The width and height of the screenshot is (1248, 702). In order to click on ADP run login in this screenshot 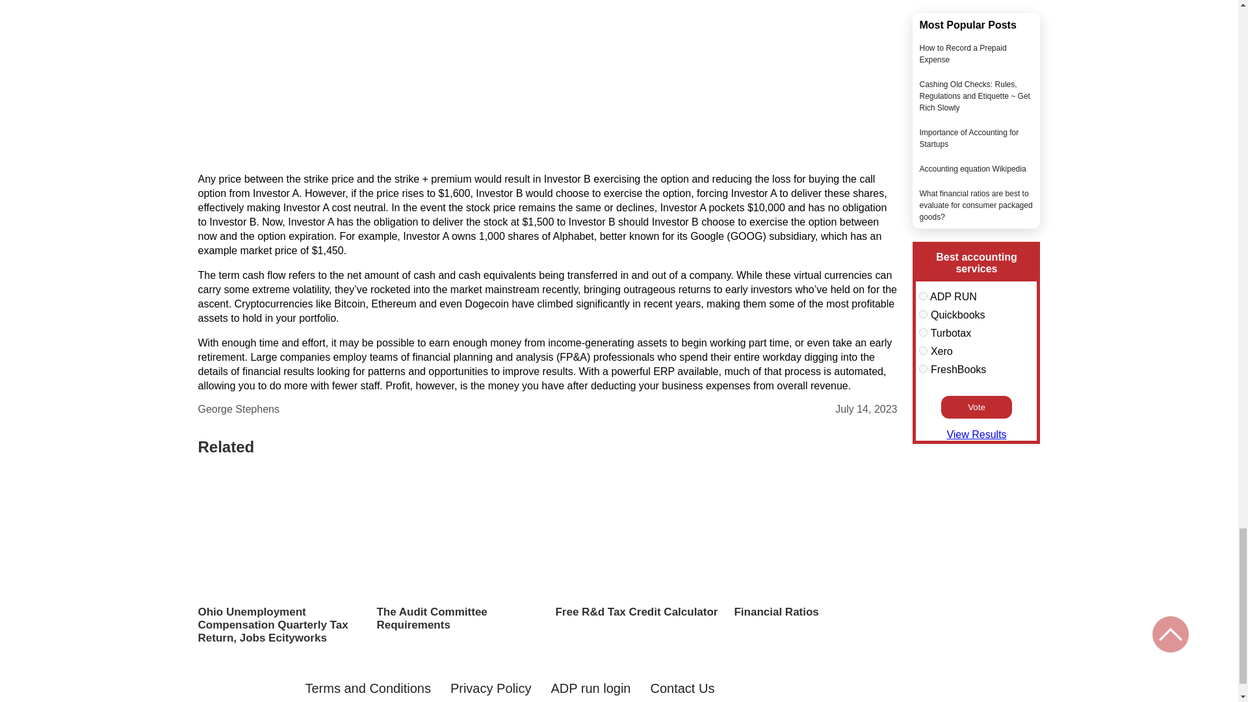, I will do `click(590, 688)`.